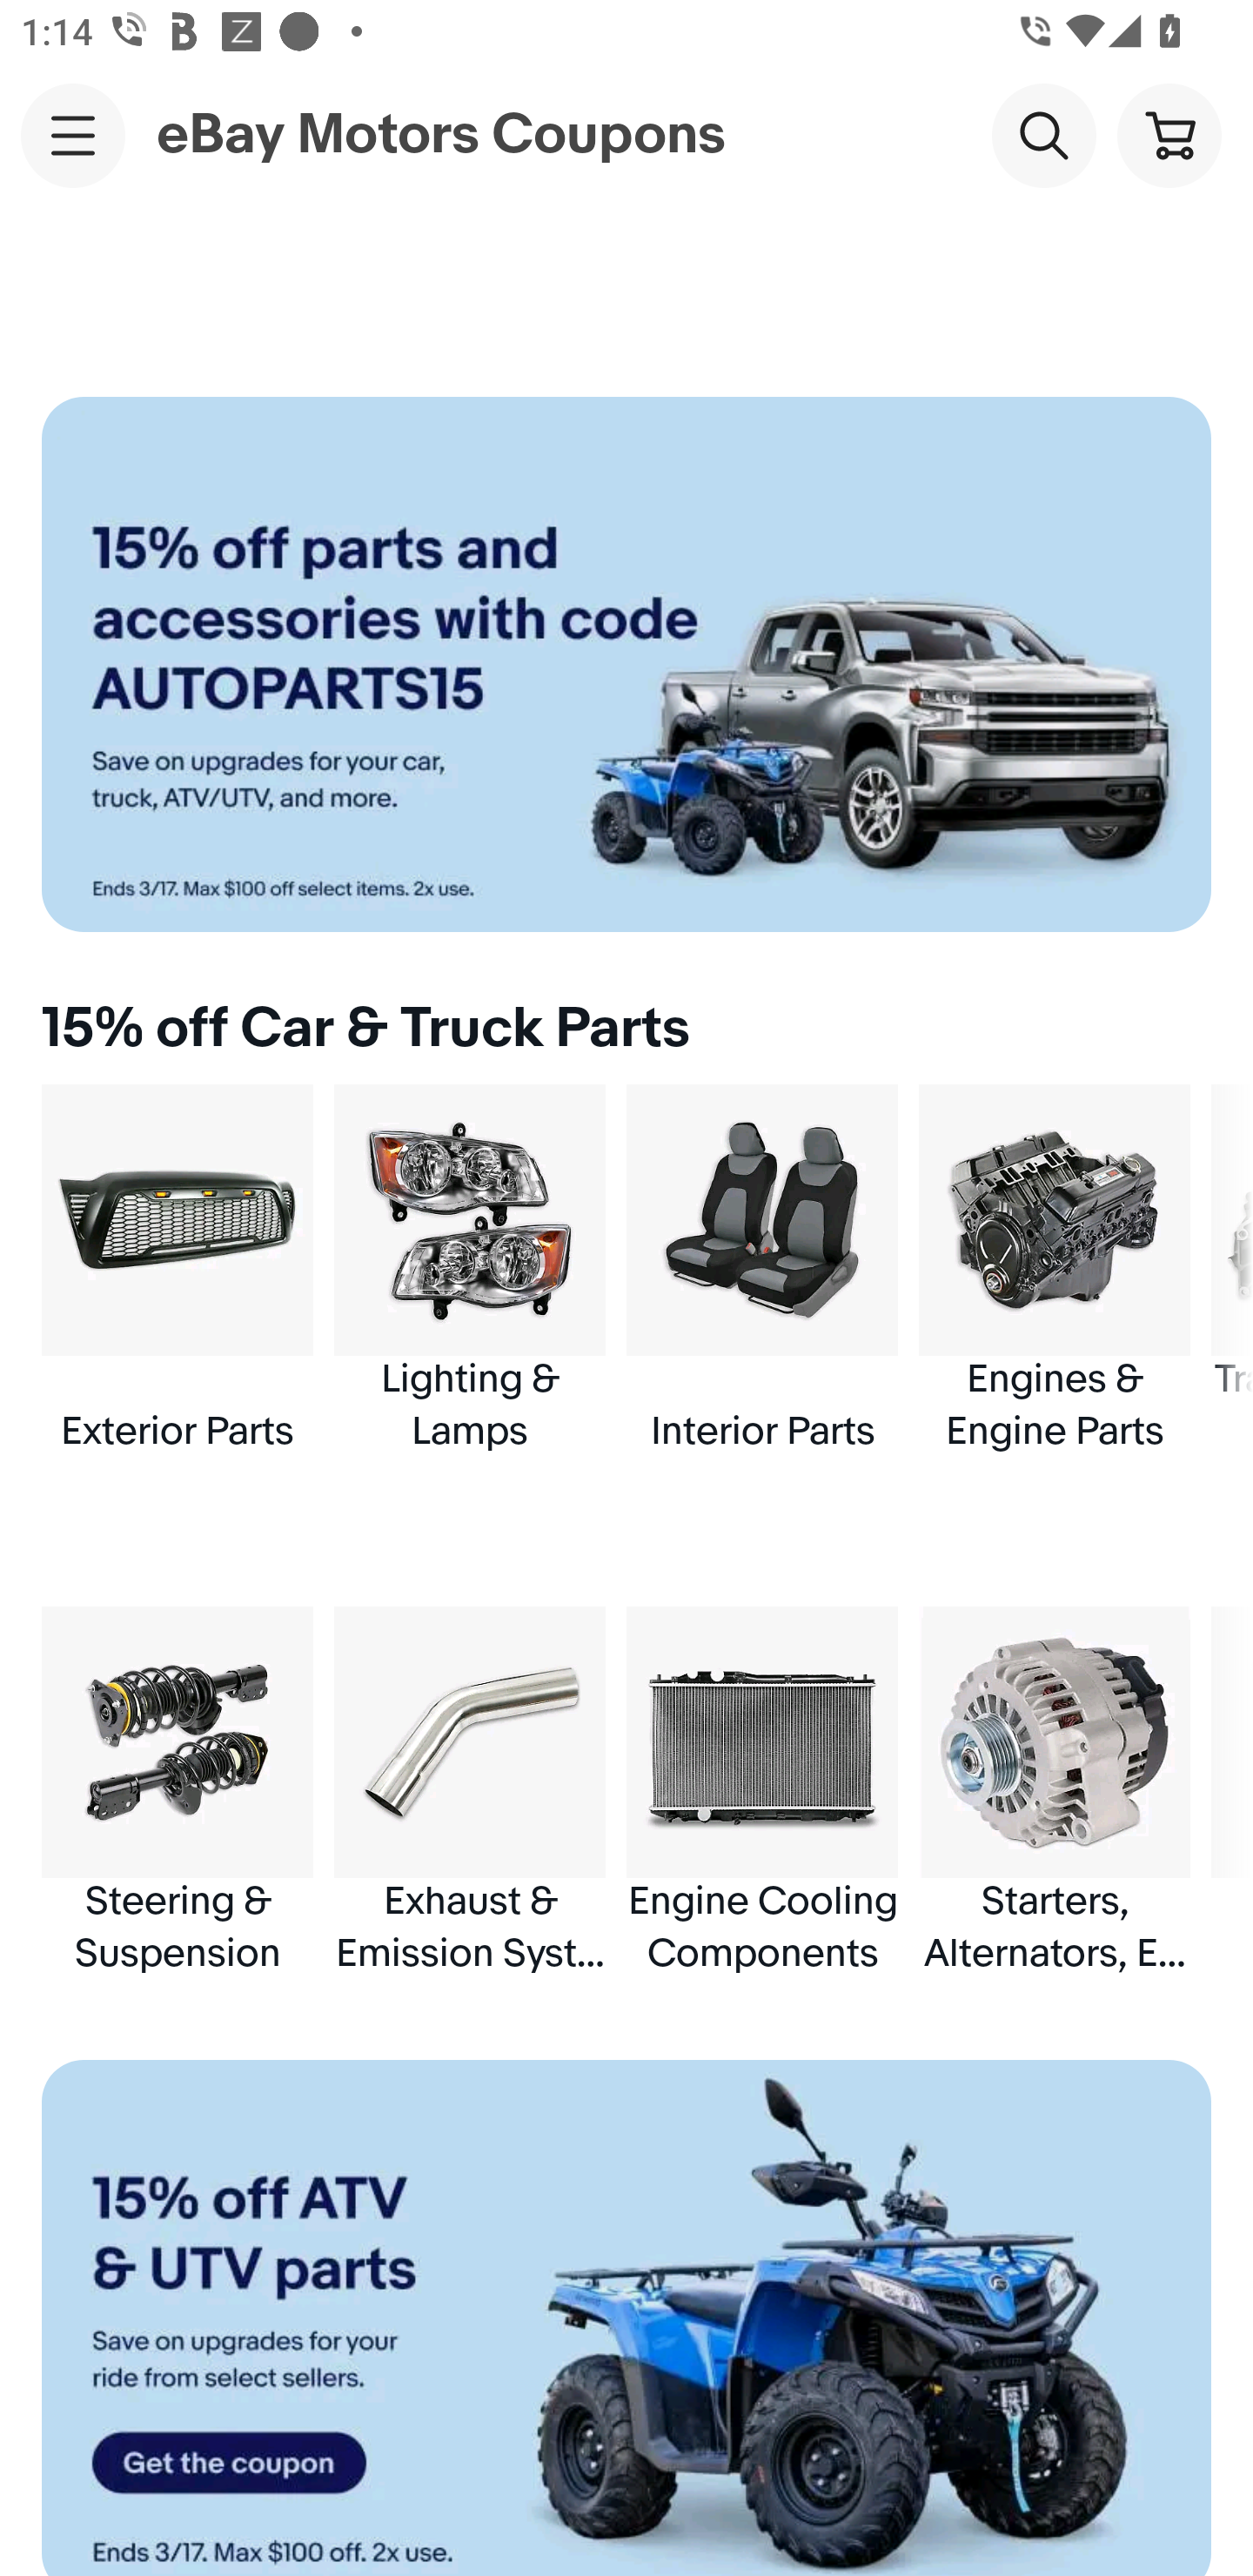  What do you see at coordinates (762, 1791) in the screenshot?
I see `Engine Cooling Components` at bounding box center [762, 1791].